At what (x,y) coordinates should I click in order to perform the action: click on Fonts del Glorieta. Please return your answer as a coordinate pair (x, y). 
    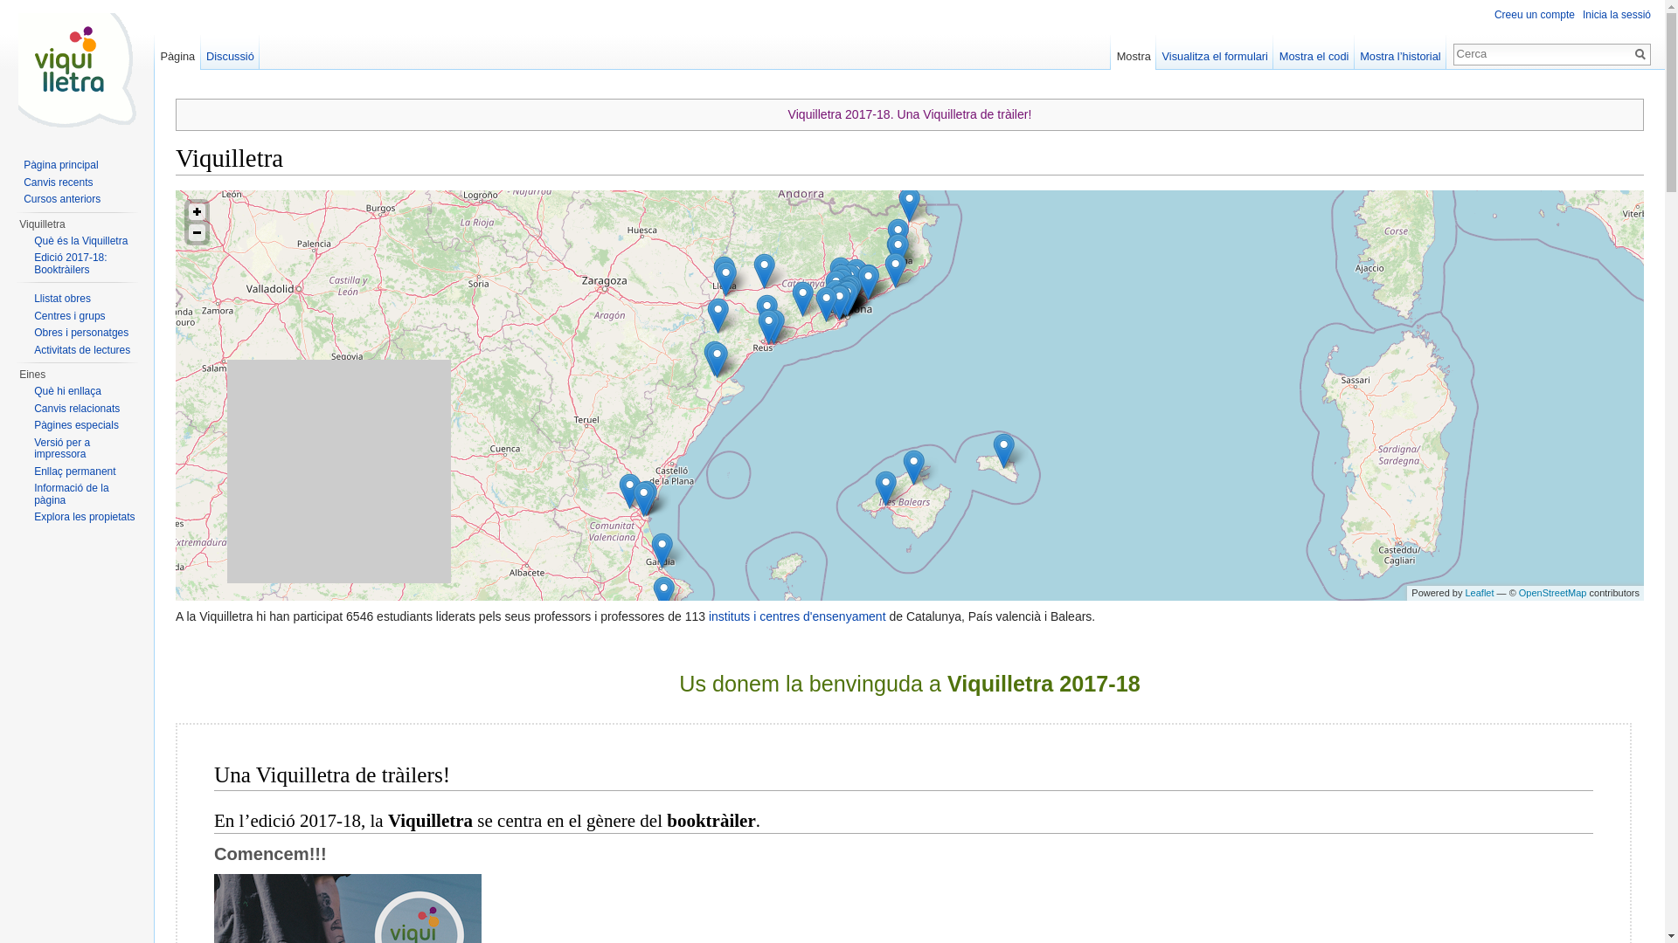
    Looking at the image, I should click on (767, 313).